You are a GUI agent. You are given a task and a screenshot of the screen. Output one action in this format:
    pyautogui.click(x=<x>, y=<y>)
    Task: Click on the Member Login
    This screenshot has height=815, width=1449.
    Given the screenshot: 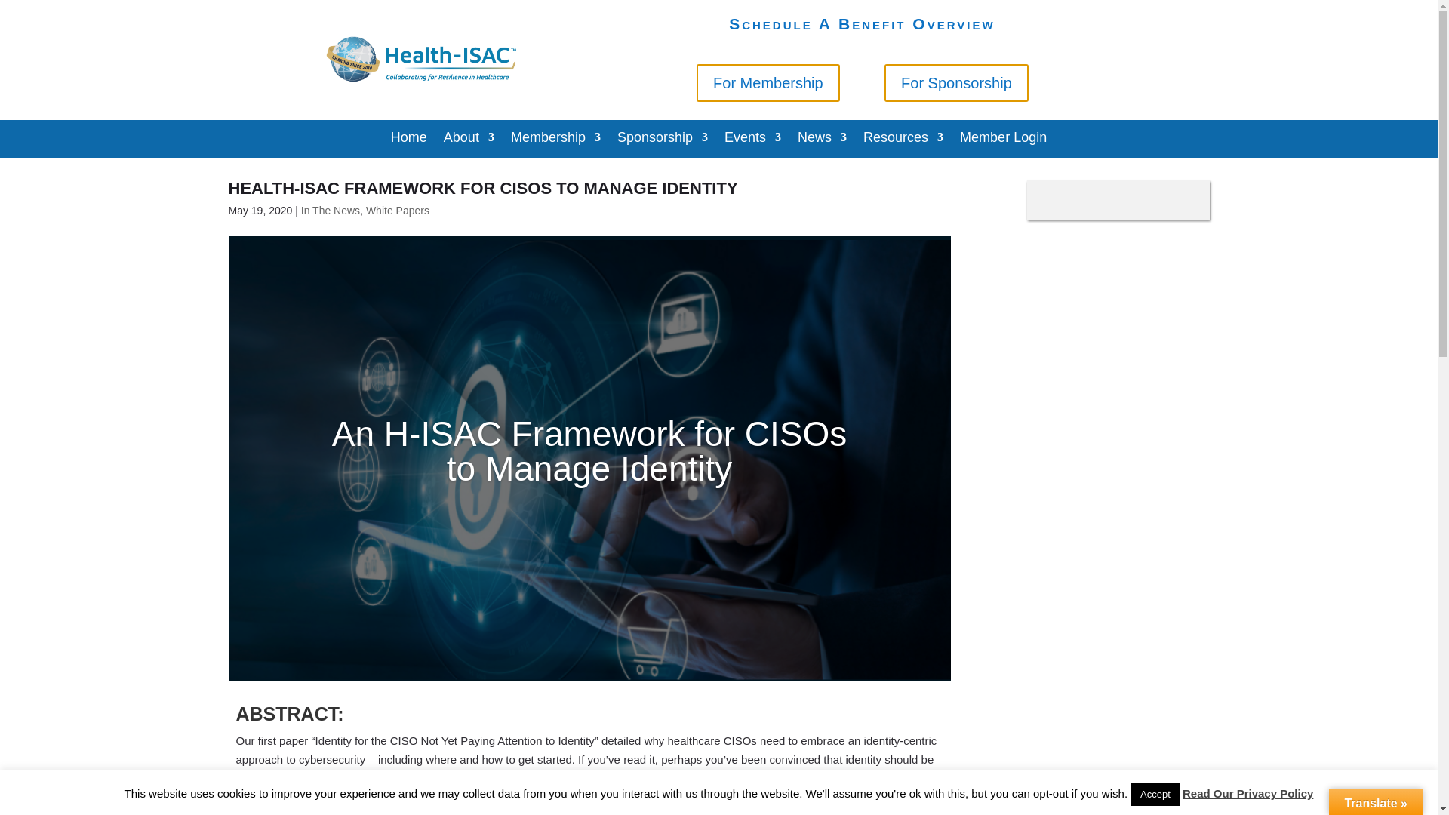 What is the action you would take?
    pyautogui.click(x=1002, y=140)
    